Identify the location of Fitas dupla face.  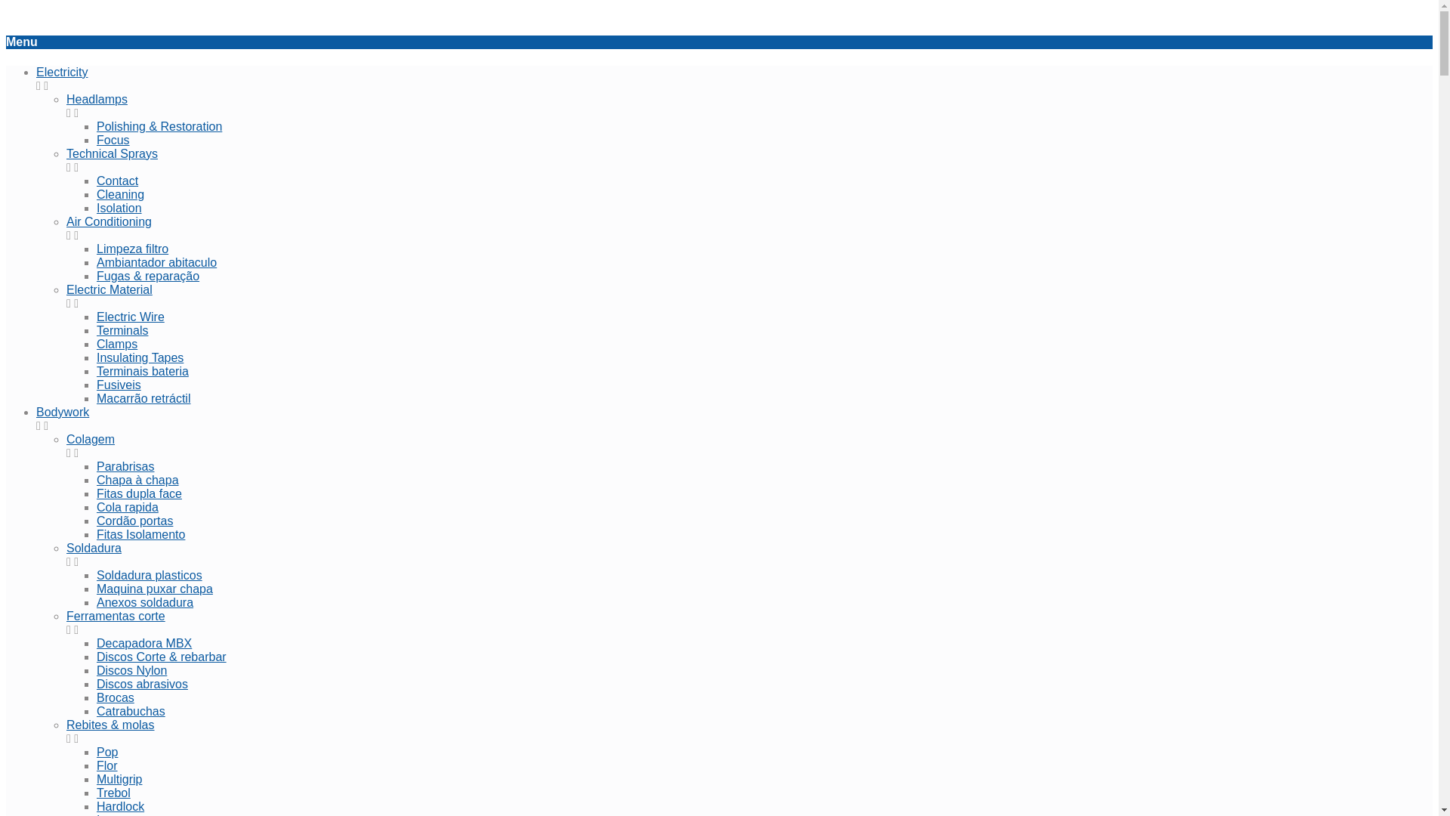
(139, 494).